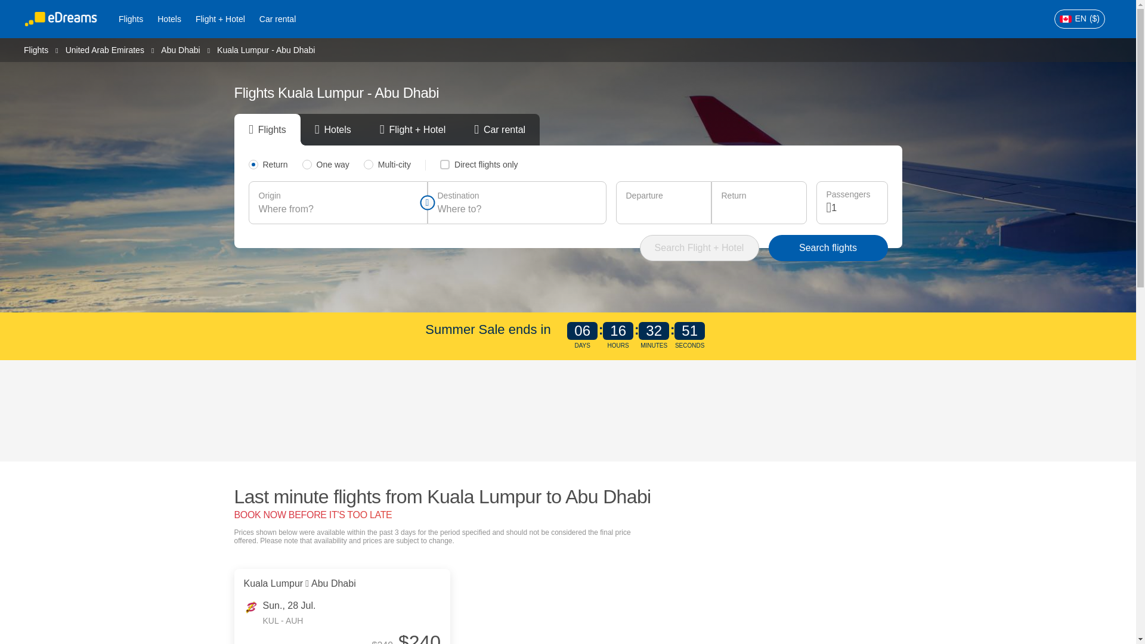 The height and width of the screenshot is (644, 1145). I want to click on Kuala Lumpur - Abu Dhabi, so click(266, 49).